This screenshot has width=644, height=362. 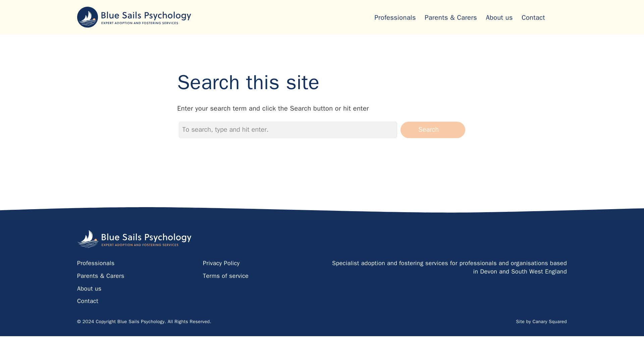 I want to click on Canary Squared, so click(x=549, y=321).